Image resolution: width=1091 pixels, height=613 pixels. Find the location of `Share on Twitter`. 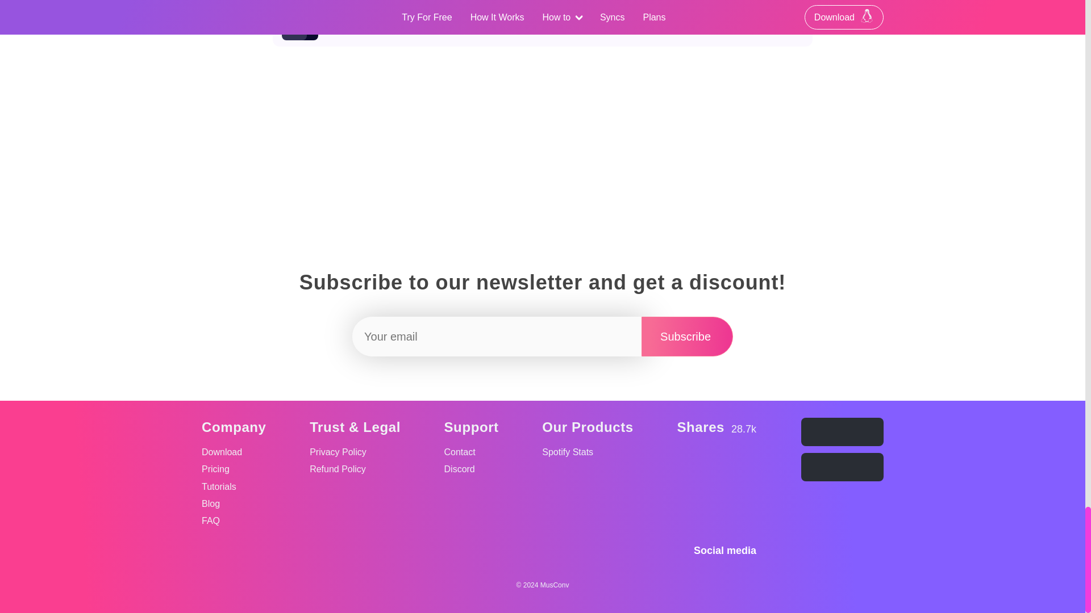

Share on Twitter is located at coordinates (687, 336).